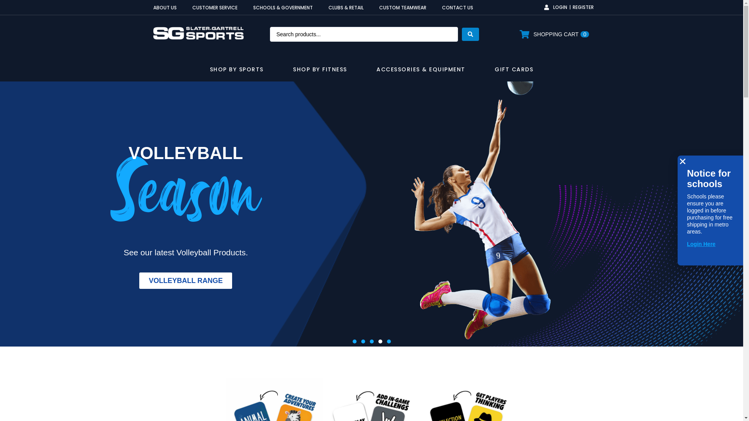 This screenshot has width=749, height=421. I want to click on GIFT CARDS, so click(514, 71).